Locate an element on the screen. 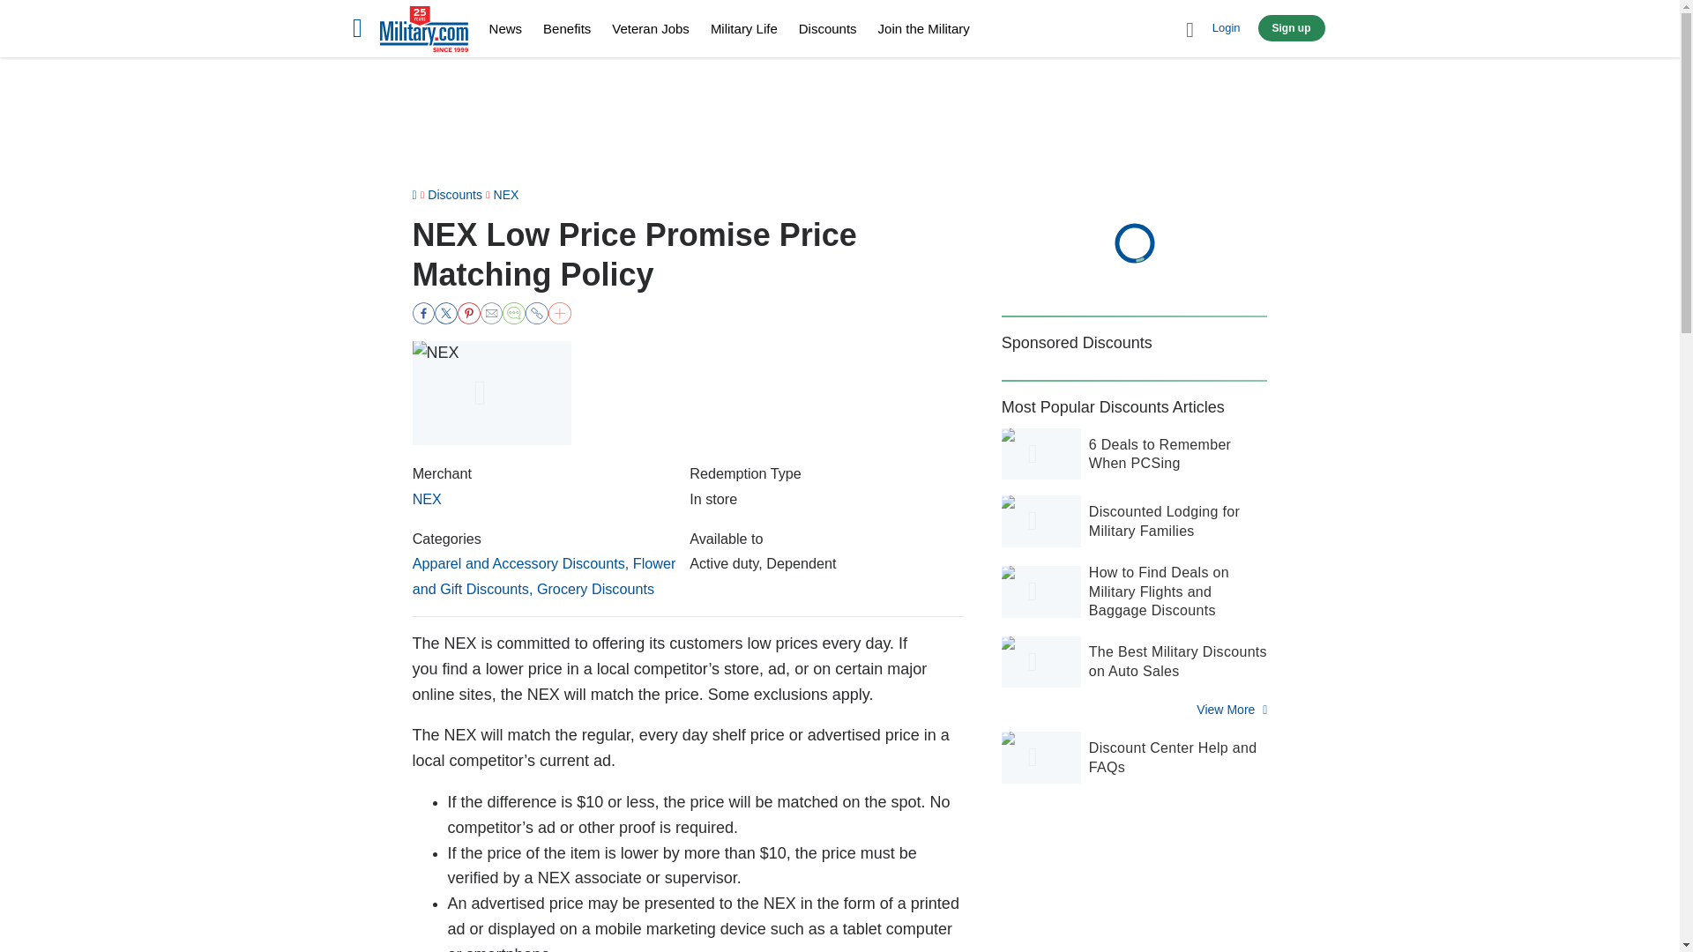 The image size is (1693, 952). Veteran Jobs is located at coordinates (650, 28).